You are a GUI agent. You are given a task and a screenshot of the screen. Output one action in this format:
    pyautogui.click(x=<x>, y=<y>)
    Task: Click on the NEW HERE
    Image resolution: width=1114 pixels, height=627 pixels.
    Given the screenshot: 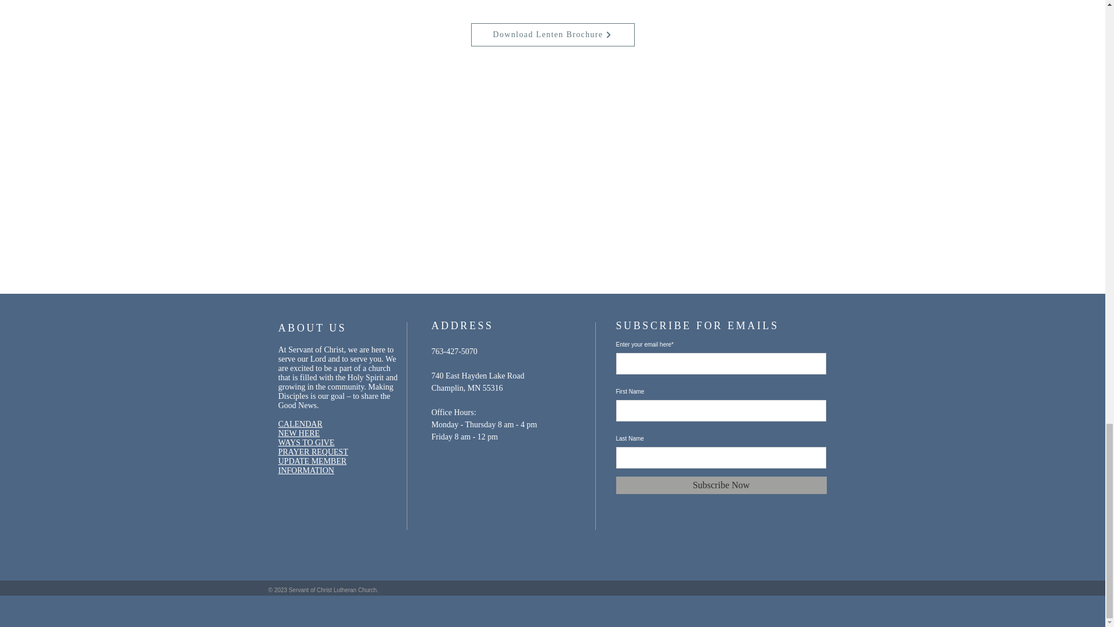 What is the action you would take?
    pyautogui.click(x=299, y=433)
    